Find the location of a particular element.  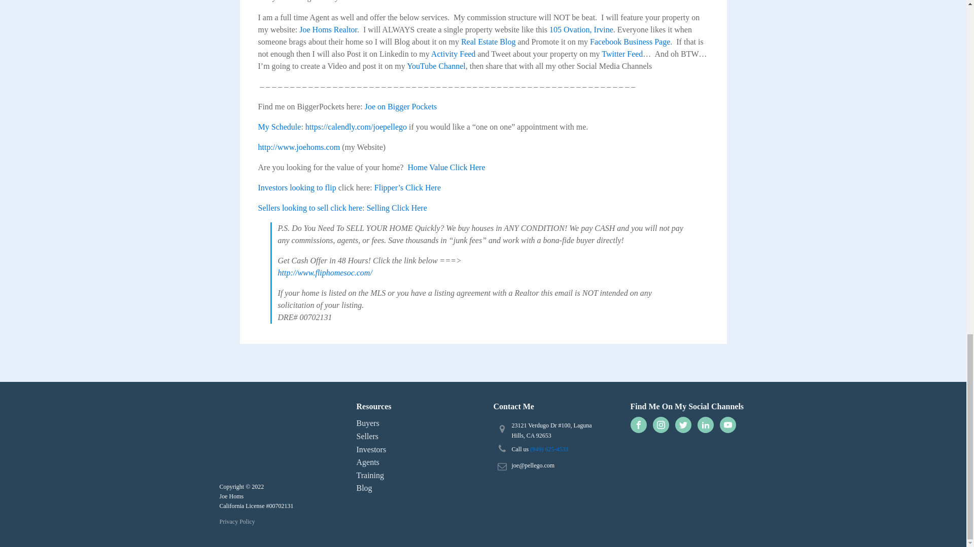

105 Ovation, Irvine is located at coordinates (581, 29).